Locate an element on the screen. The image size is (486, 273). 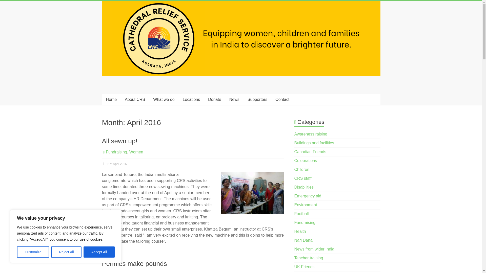
Accept All is located at coordinates (99, 252).